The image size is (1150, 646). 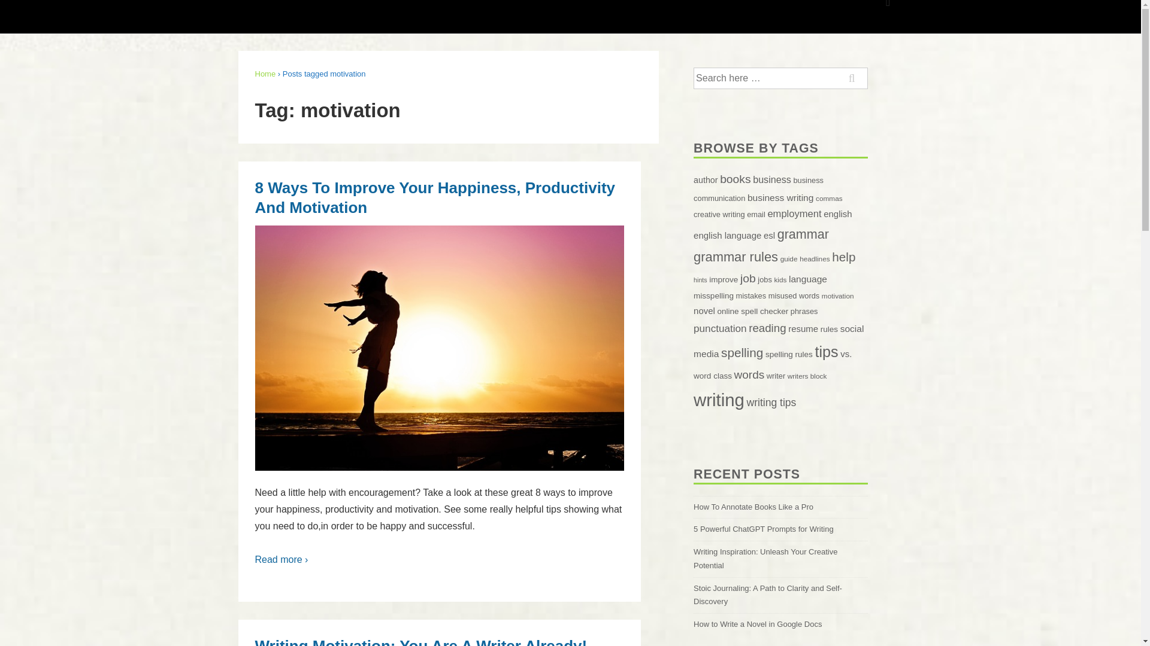 I want to click on employment, so click(x=794, y=214).